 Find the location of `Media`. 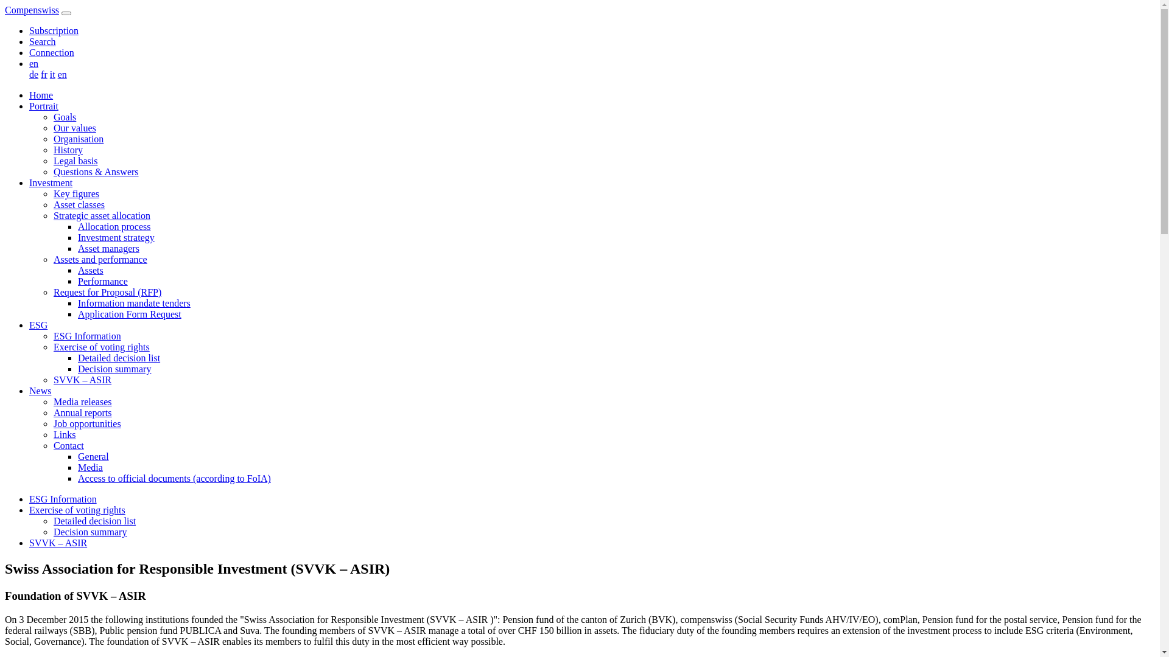

Media is located at coordinates (90, 467).